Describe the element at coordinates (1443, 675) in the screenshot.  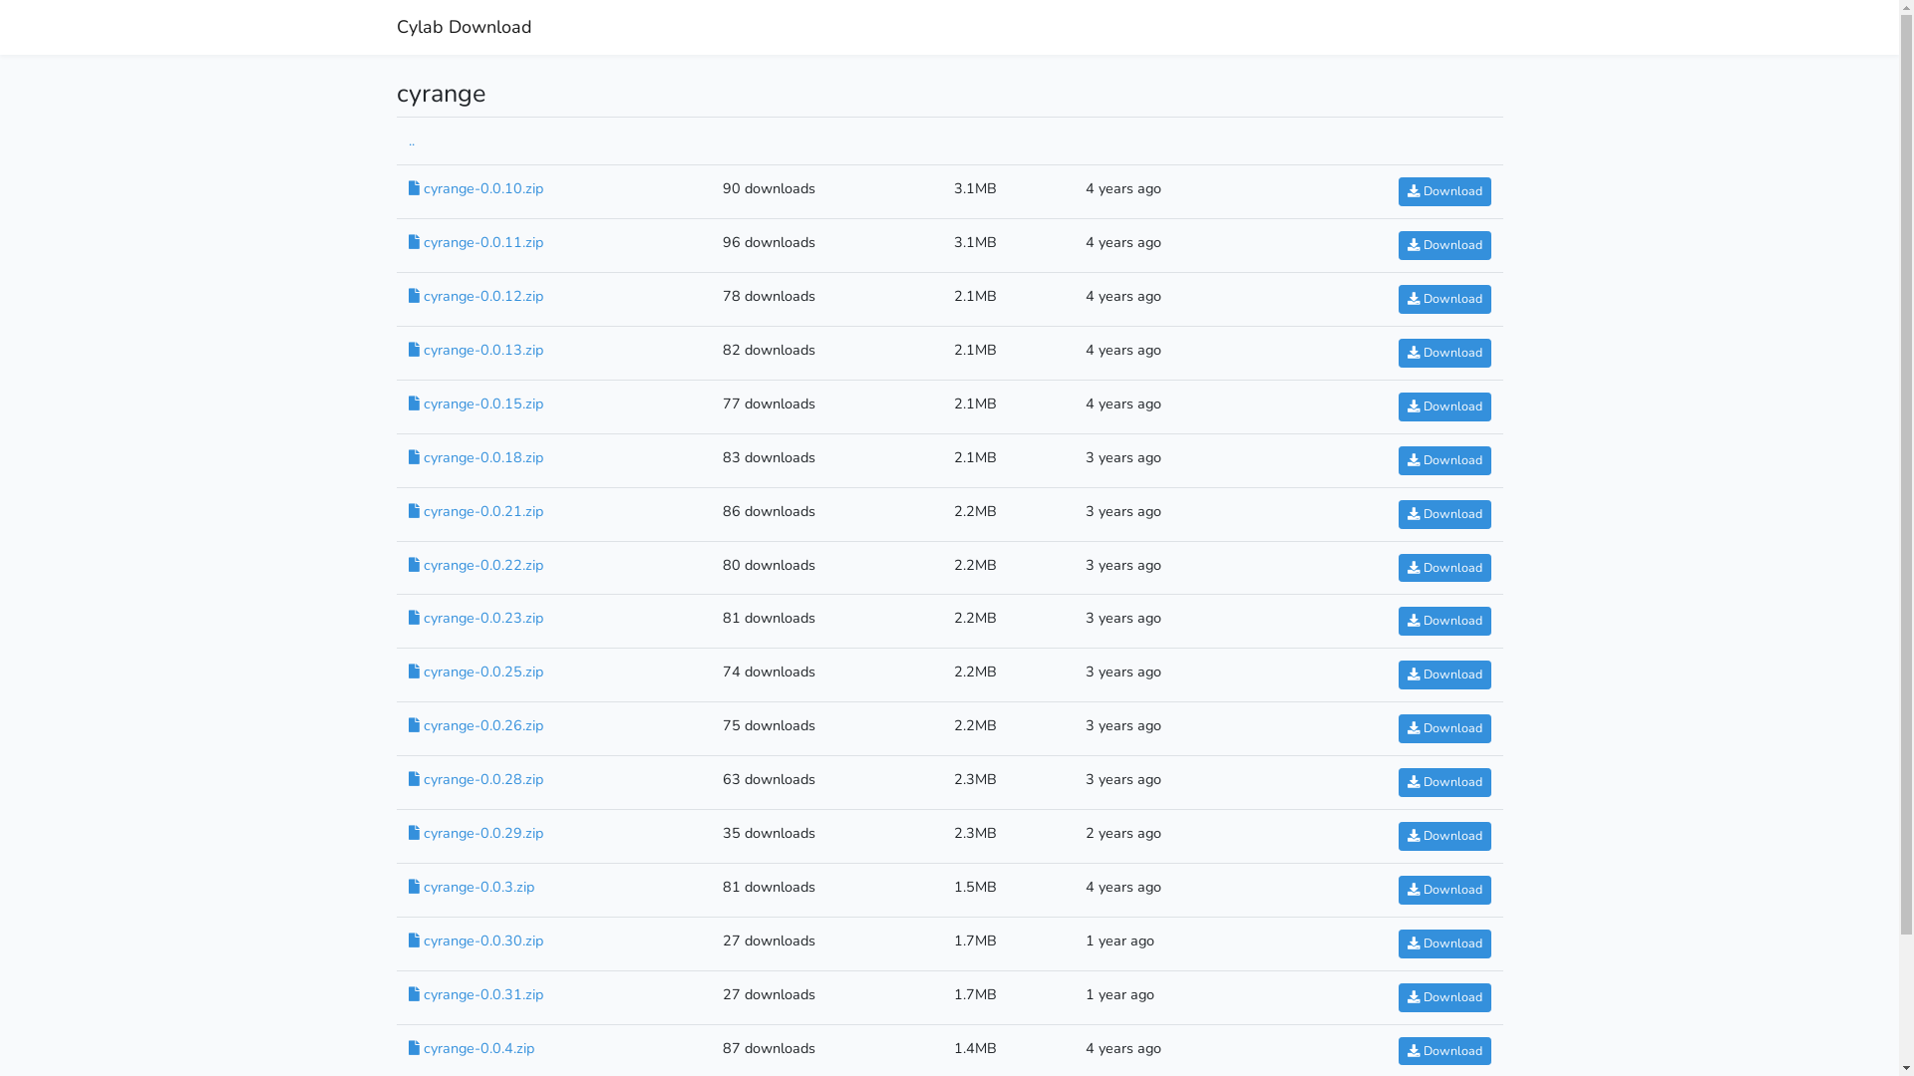
I see `Download` at that location.